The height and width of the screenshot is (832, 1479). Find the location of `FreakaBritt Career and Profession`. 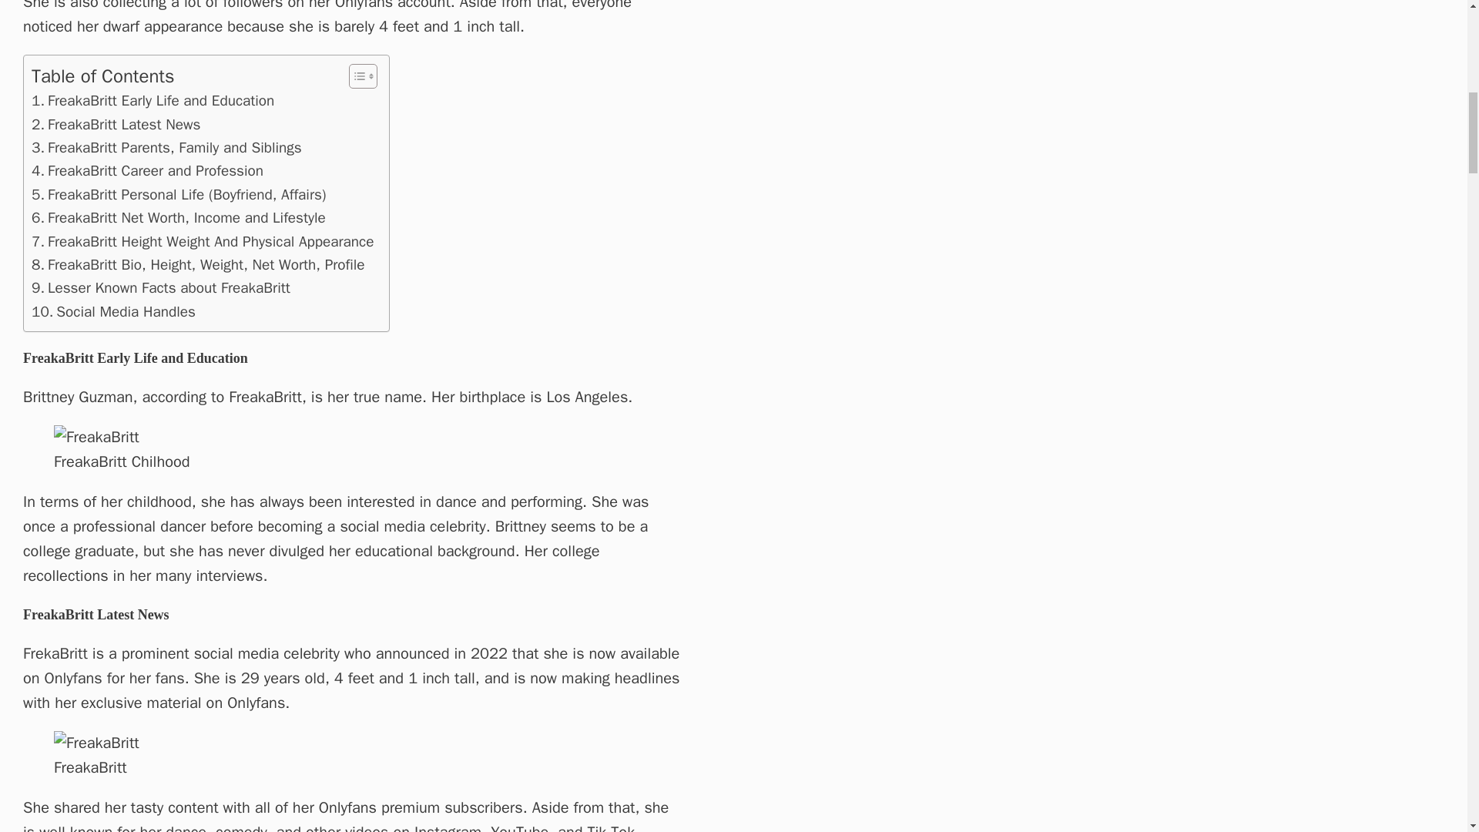

FreakaBritt Career and Profession is located at coordinates (146, 171).